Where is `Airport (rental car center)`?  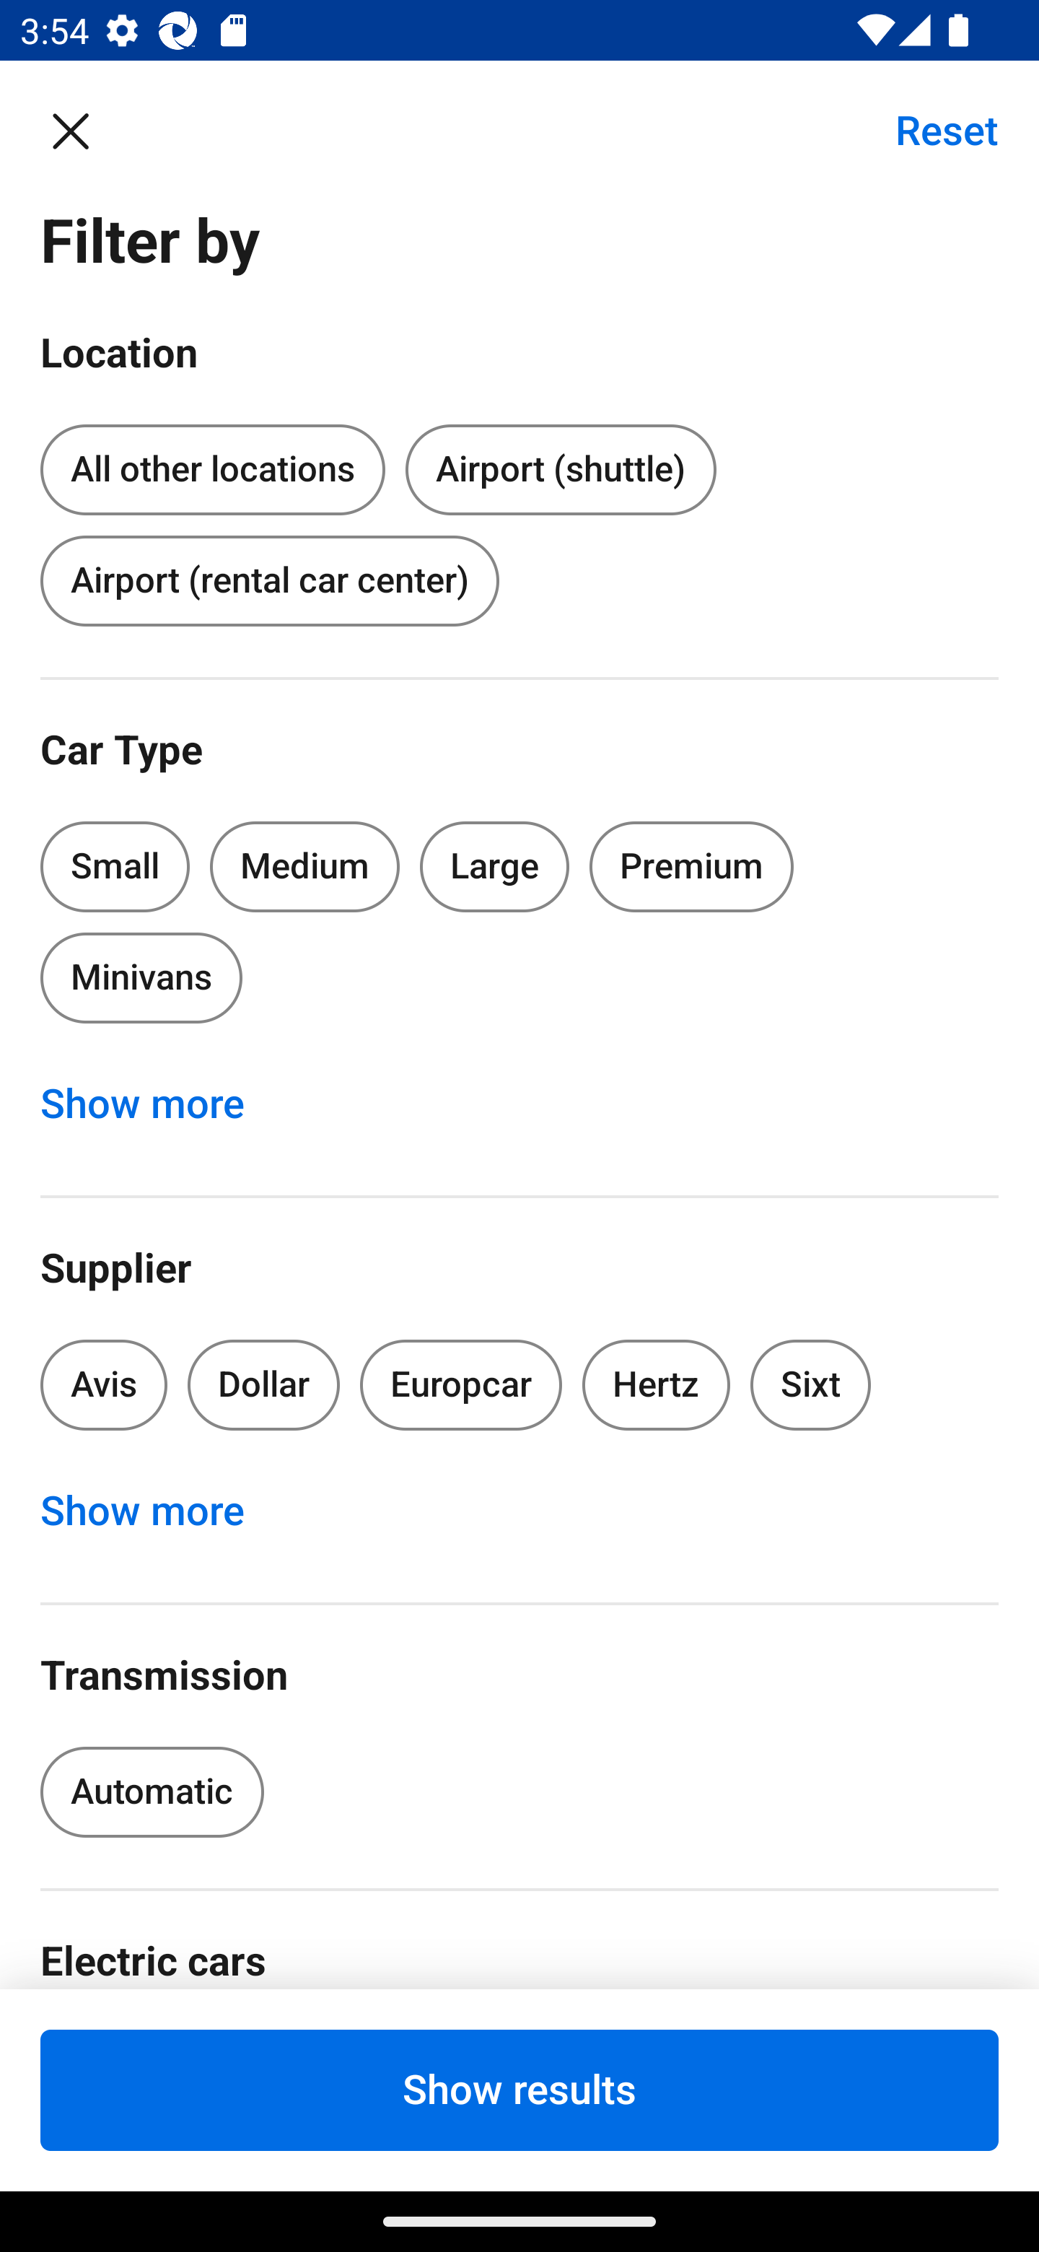
Airport (rental car center) is located at coordinates (269, 580).